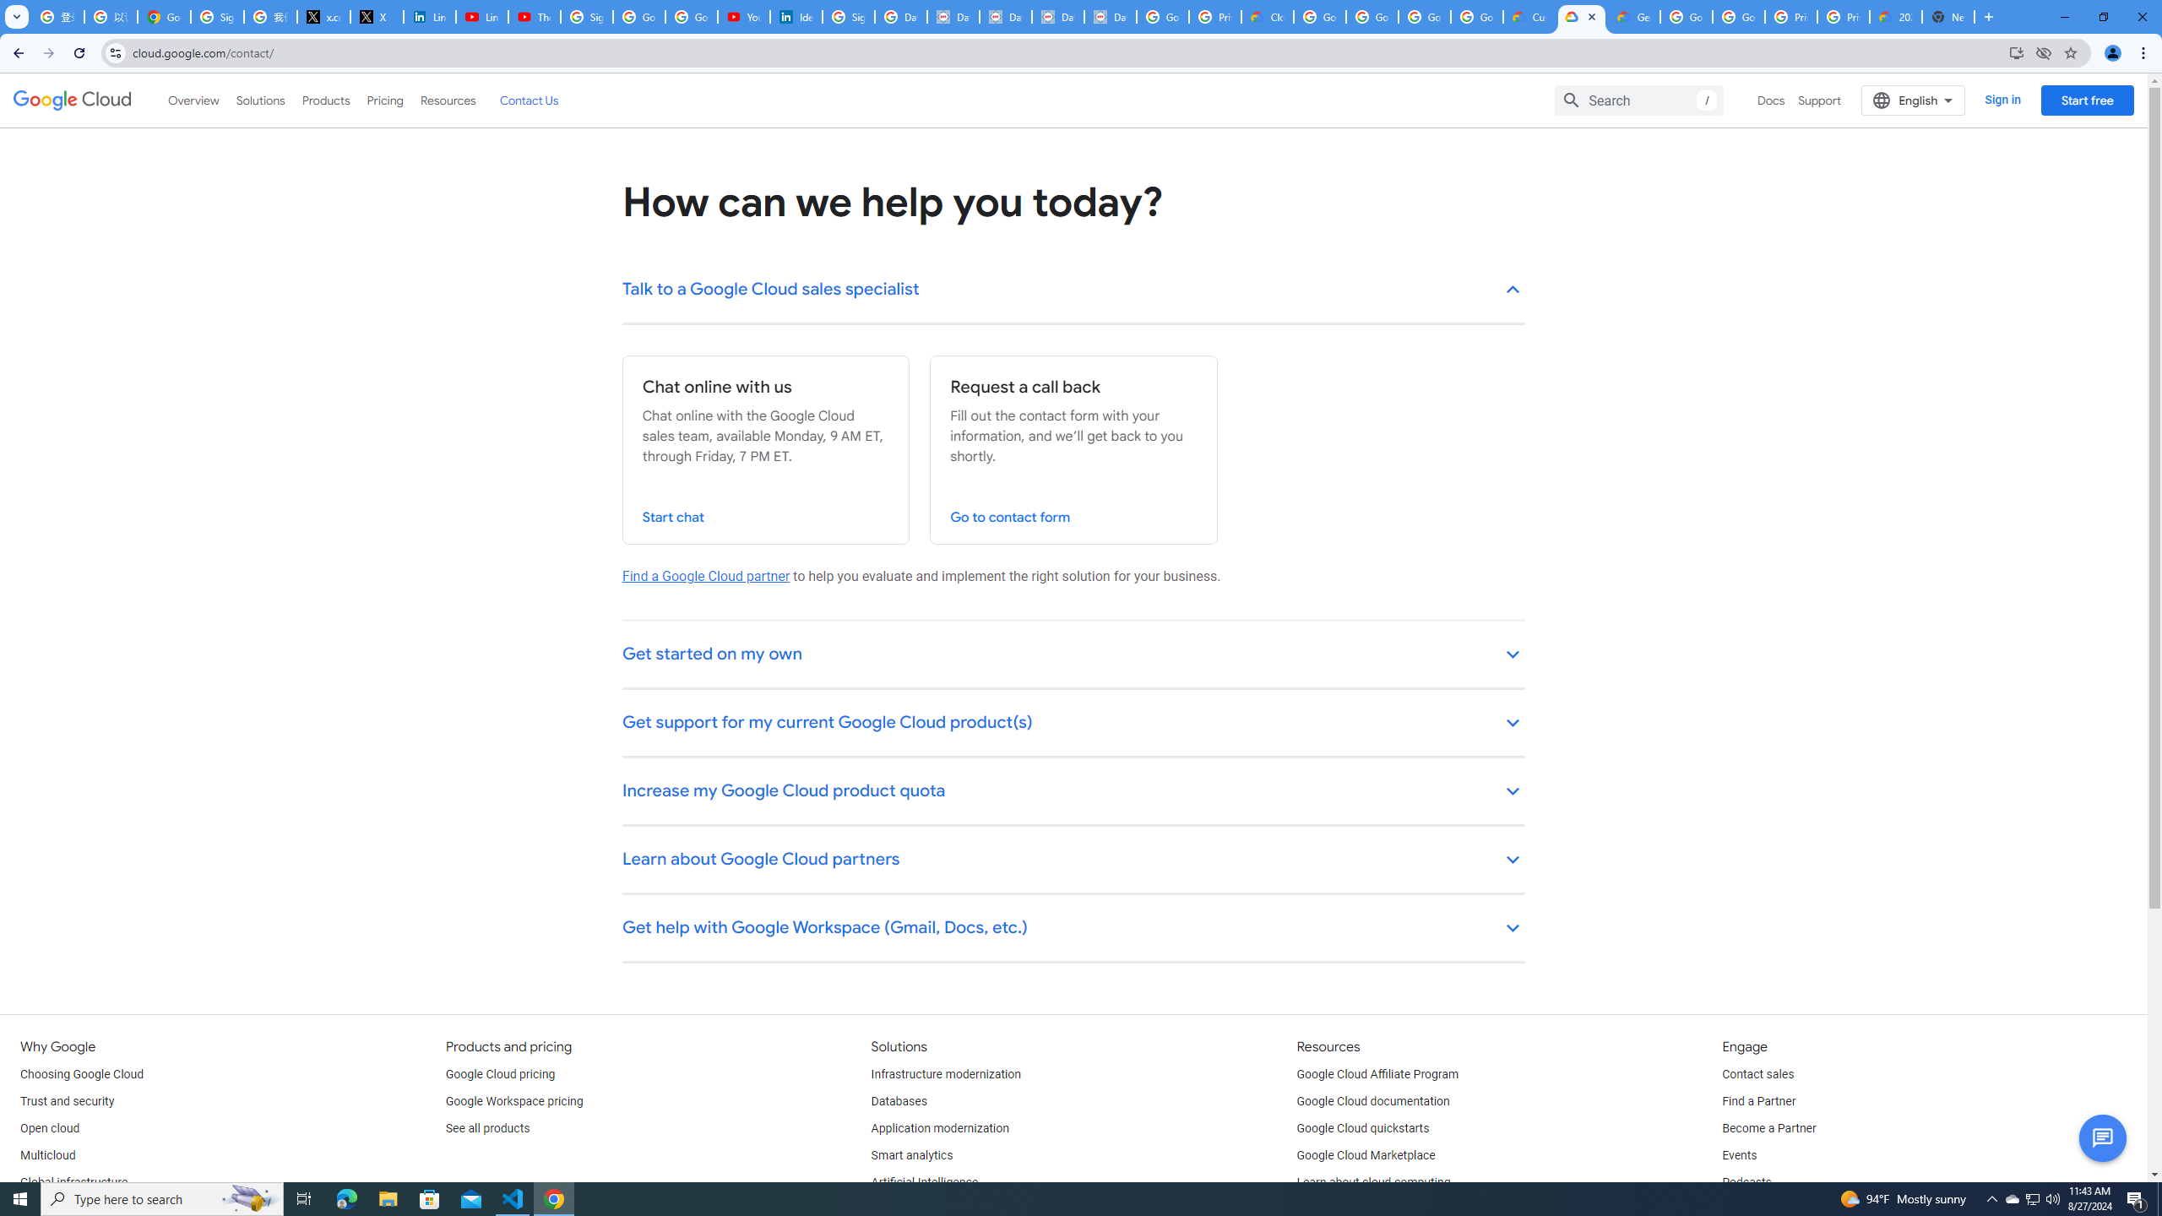  Describe the element at coordinates (1268, 17) in the screenshot. I see `Cloud Data Processing Addendum | Google Cloud` at that location.